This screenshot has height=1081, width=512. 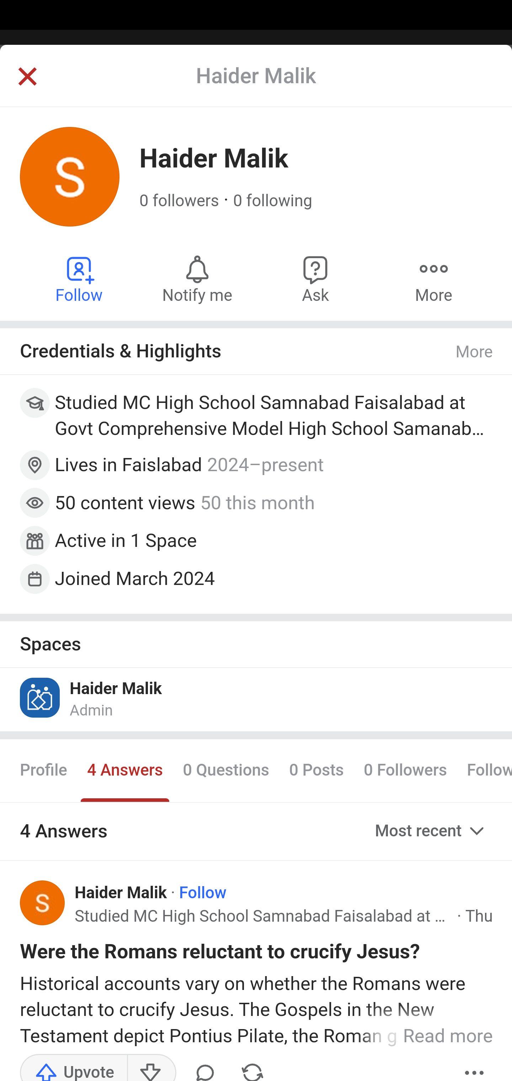 What do you see at coordinates (44, 771) in the screenshot?
I see `Profile` at bounding box center [44, 771].